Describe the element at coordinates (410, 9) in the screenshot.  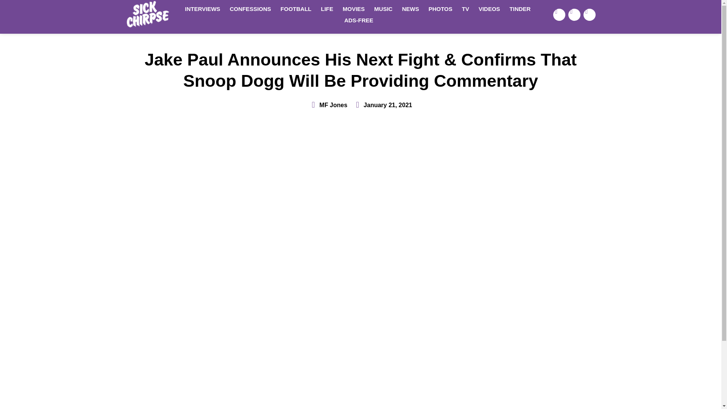
I see `NEWS` at that location.